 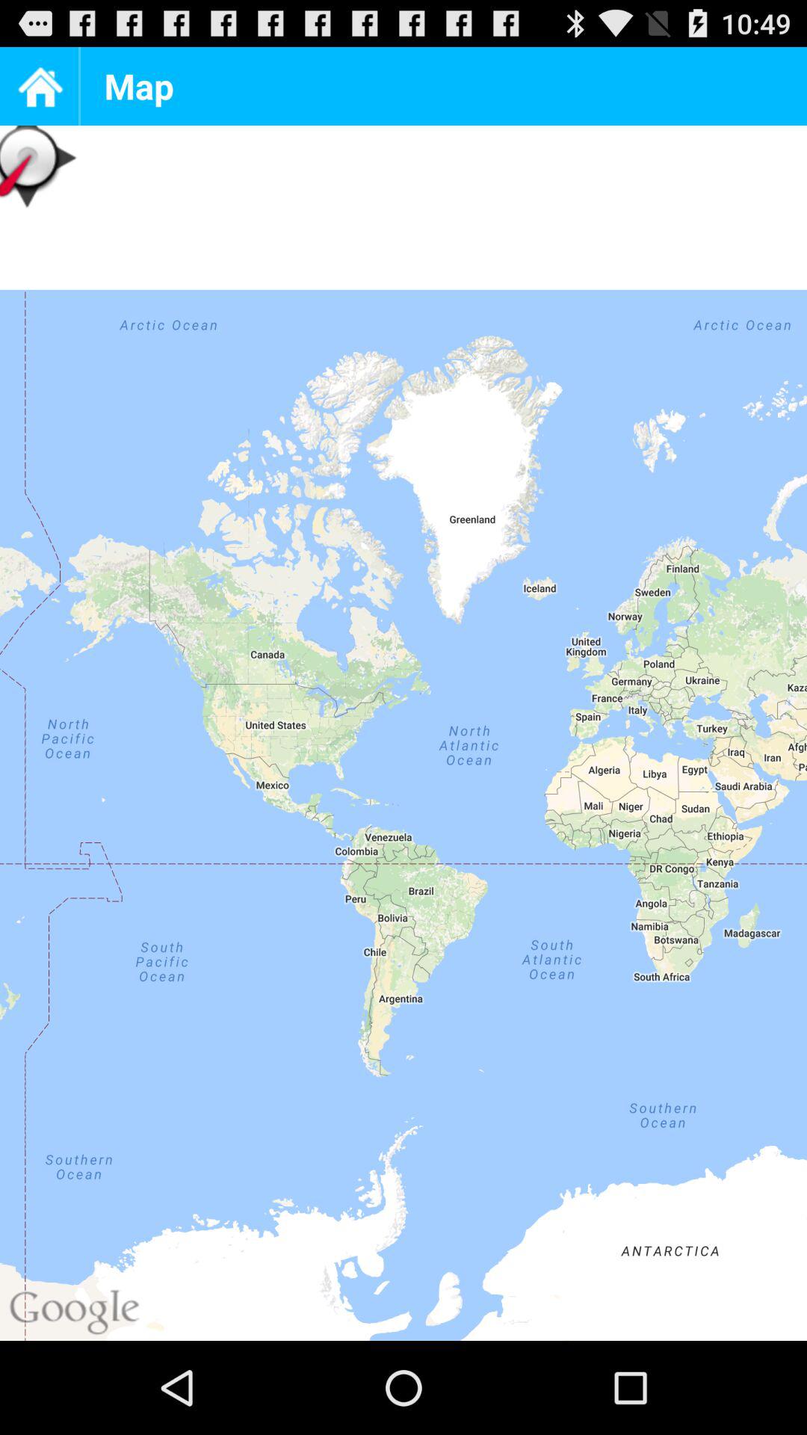 What do you see at coordinates (39, 87) in the screenshot?
I see `go to home page` at bounding box center [39, 87].